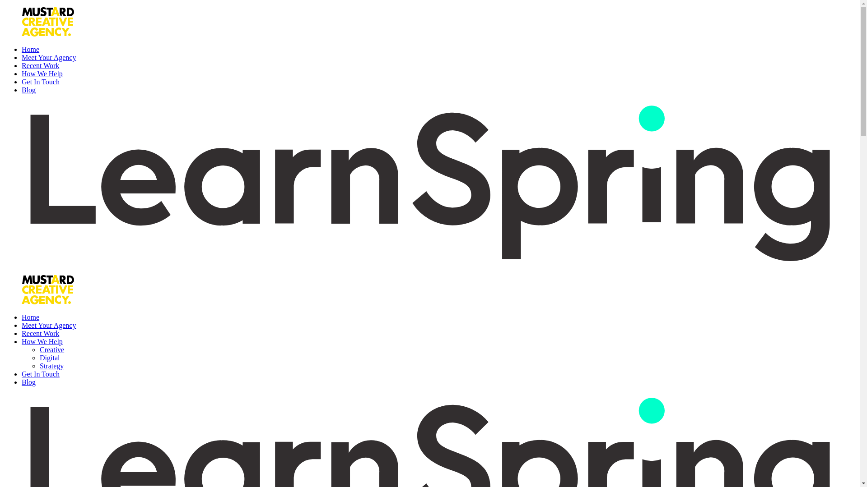  Describe the element at coordinates (31, 317) in the screenshot. I see `Home` at that location.